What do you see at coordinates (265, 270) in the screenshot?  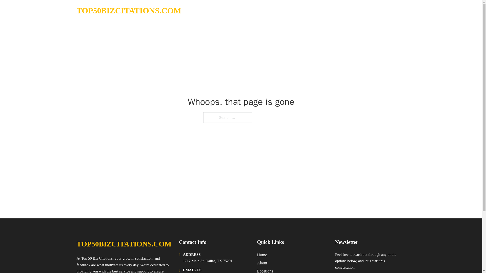 I see `Locations` at bounding box center [265, 270].